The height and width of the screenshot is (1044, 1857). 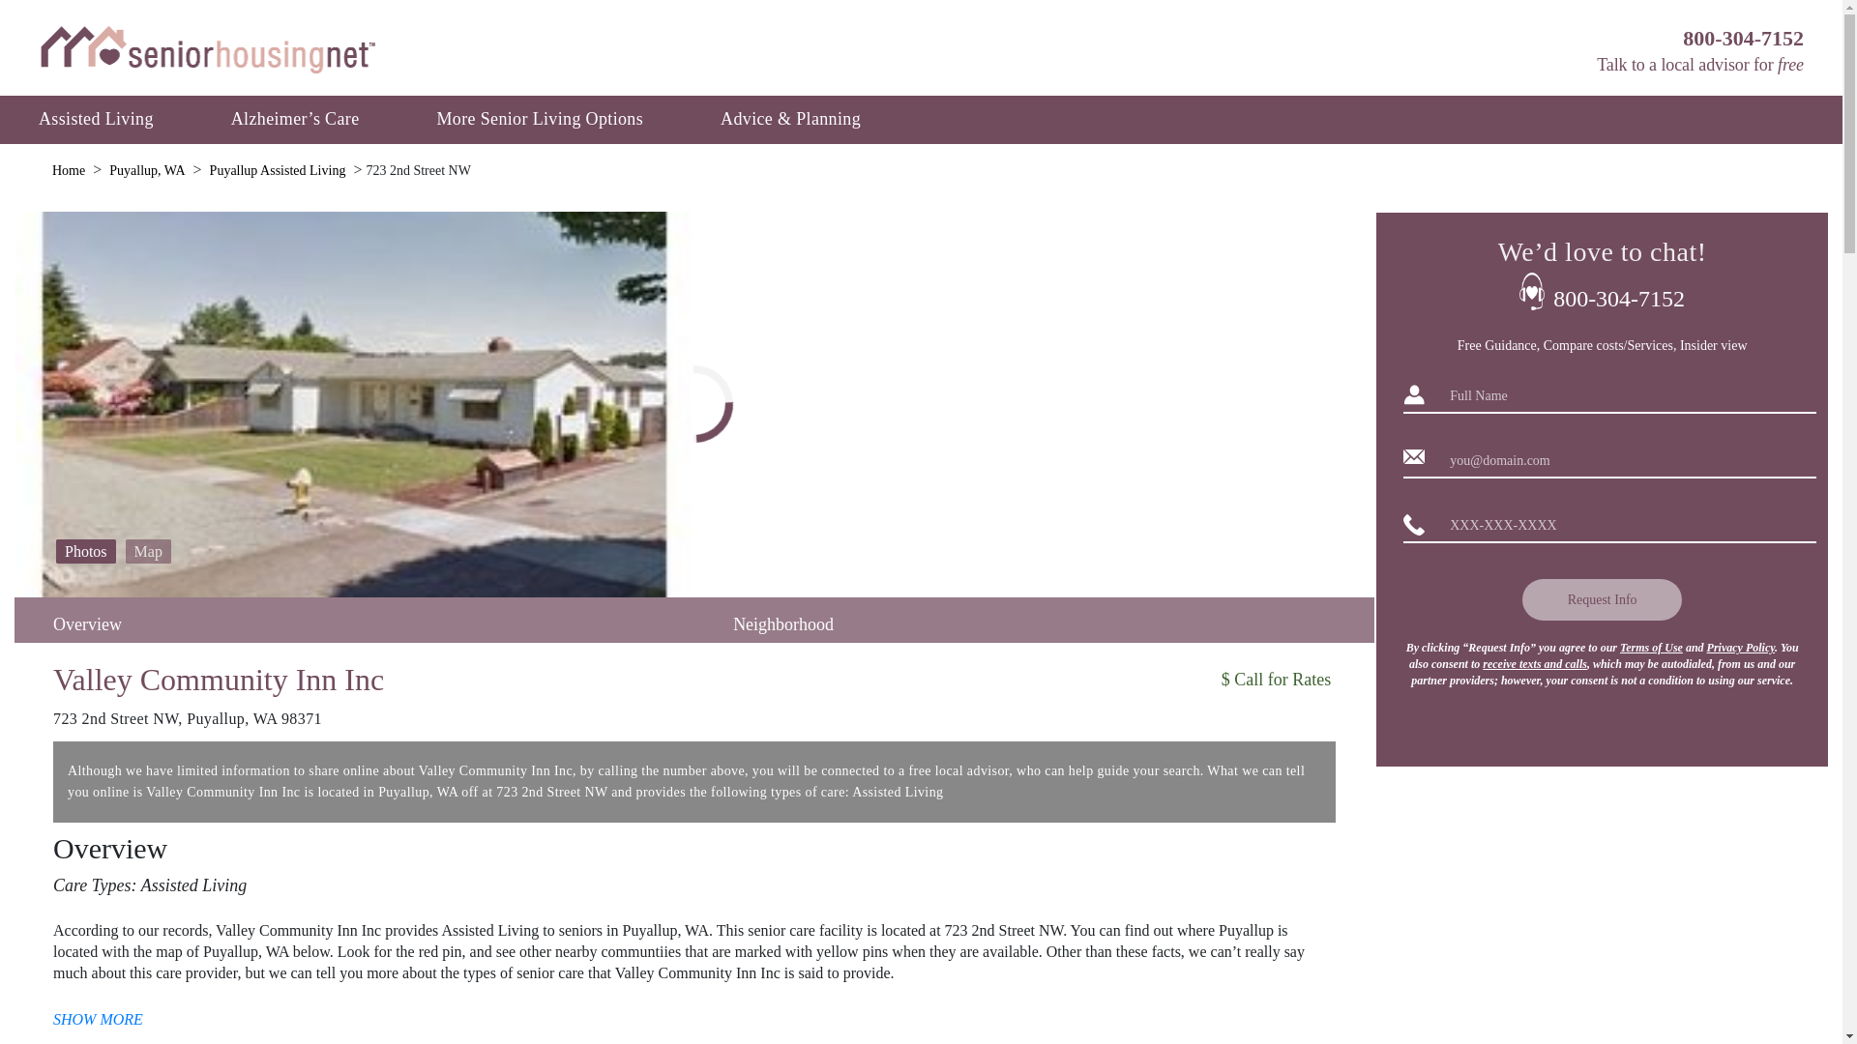 I want to click on Valley Community Inn Inc, so click(x=509, y=680).